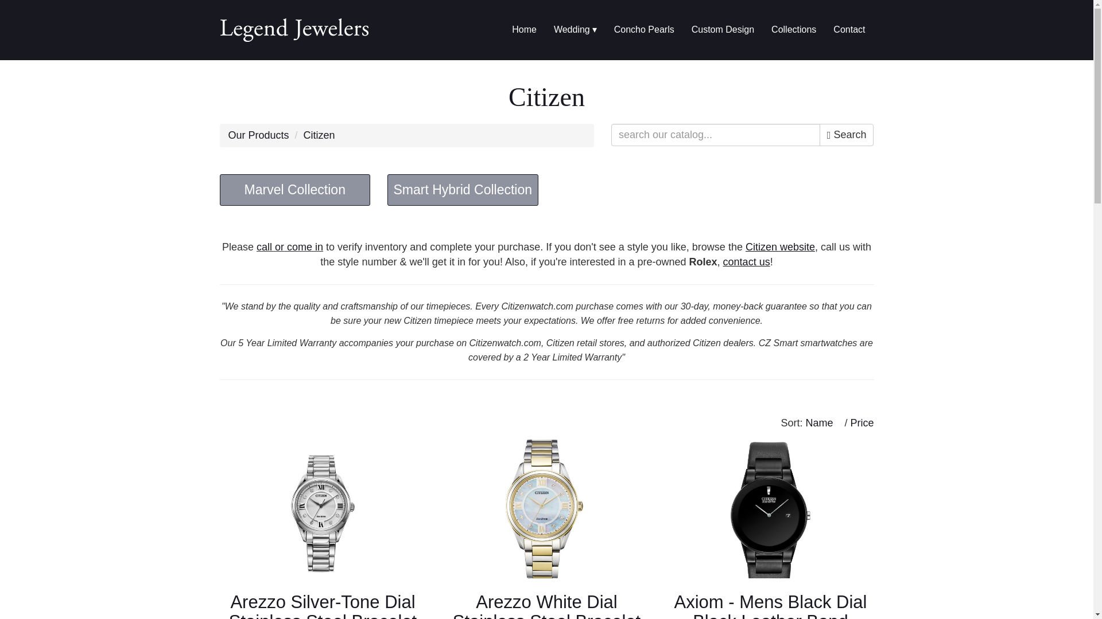  Describe the element at coordinates (323, 605) in the screenshot. I see `Arezzo Silver-Tone Dial Stainless Steel Bracelet` at that location.